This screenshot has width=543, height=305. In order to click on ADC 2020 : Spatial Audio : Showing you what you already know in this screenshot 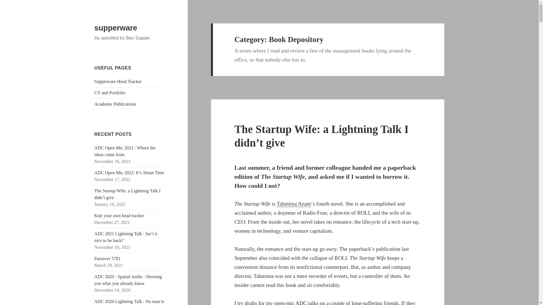, I will do `click(128, 280)`.